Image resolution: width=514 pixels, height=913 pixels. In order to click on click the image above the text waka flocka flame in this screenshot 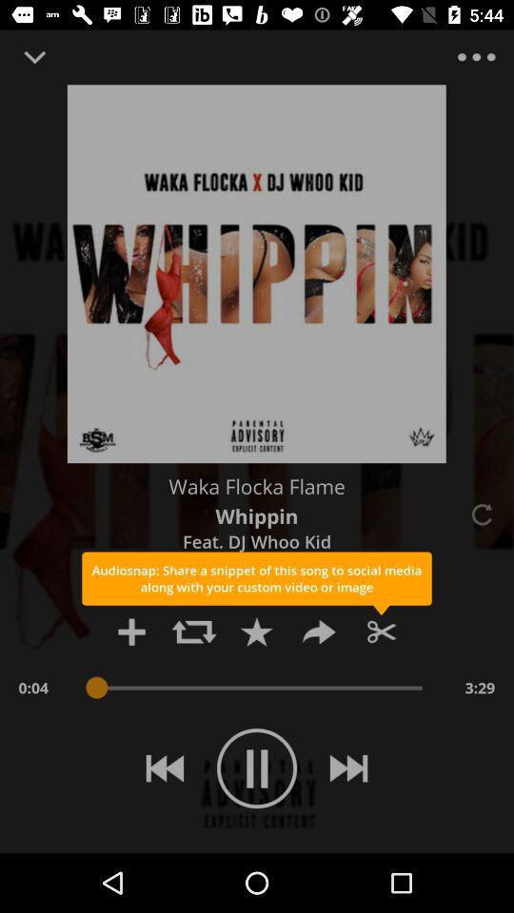, I will do `click(257, 274)`.